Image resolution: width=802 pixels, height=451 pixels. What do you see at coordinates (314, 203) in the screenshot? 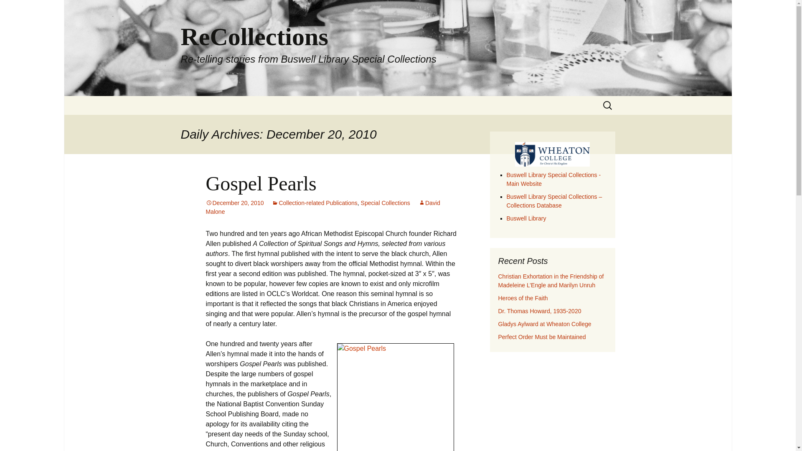
I see `Collection-related Publications` at bounding box center [314, 203].